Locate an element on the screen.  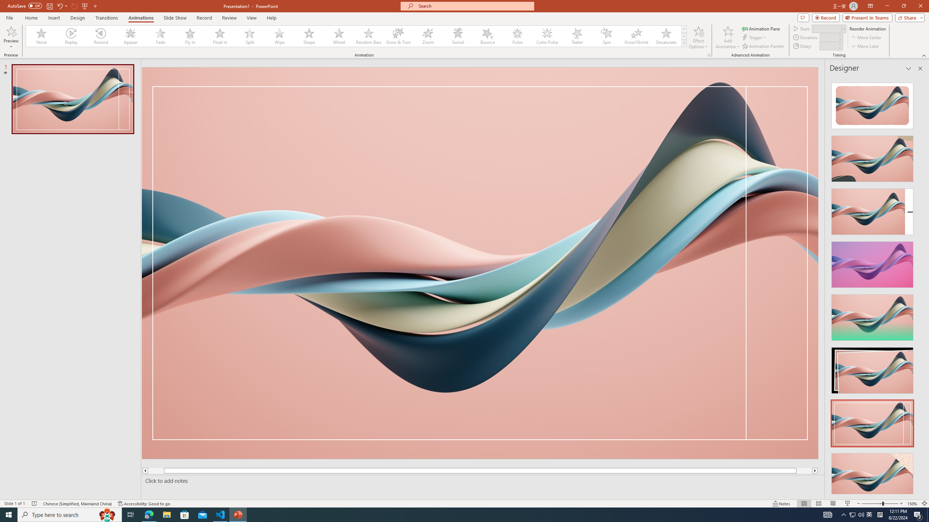
Trigger is located at coordinates (755, 38).